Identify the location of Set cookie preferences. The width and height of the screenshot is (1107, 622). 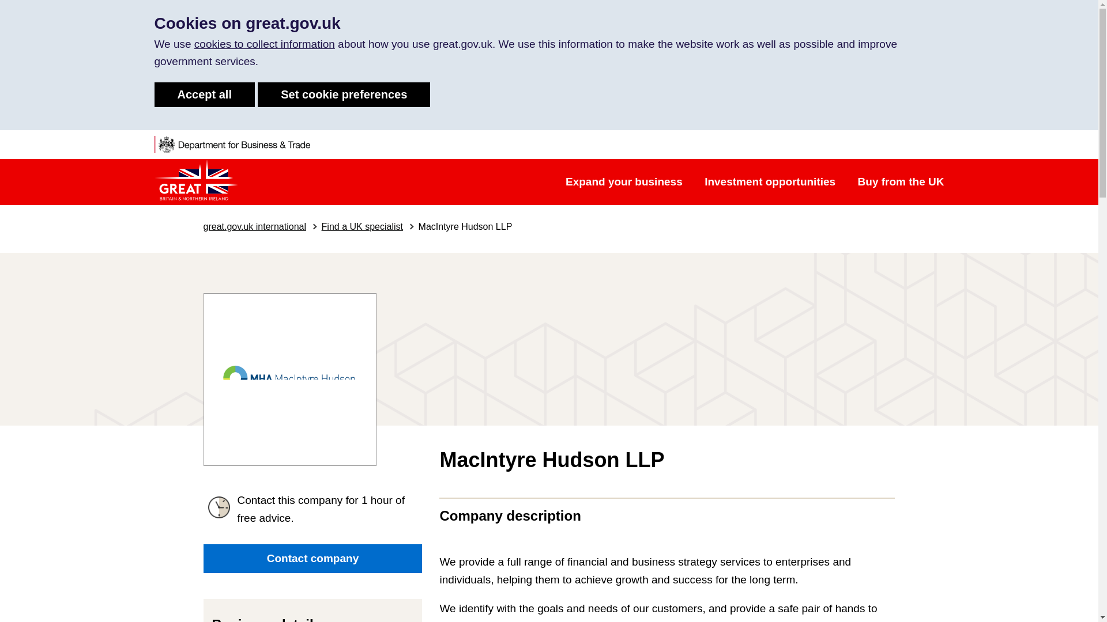
(344, 94).